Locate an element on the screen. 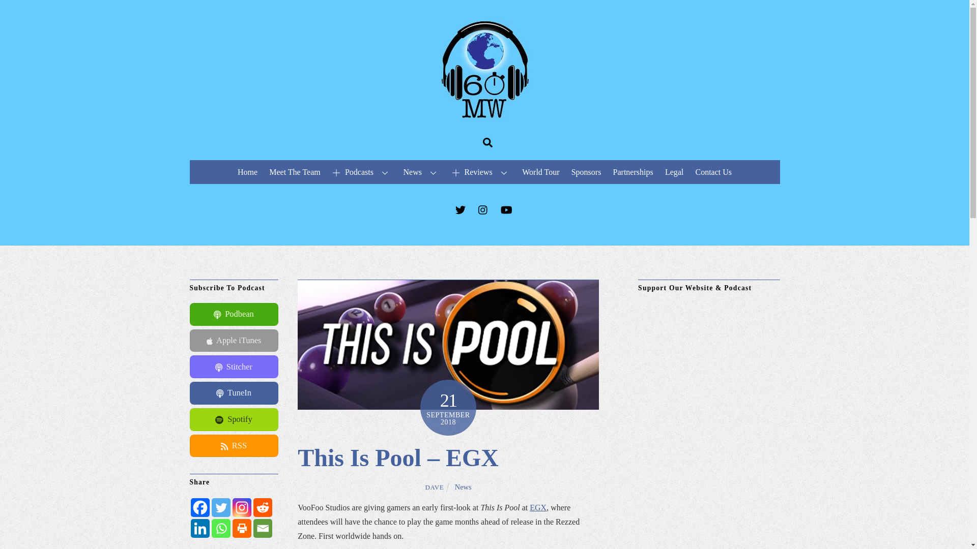  Meet The Team is located at coordinates (295, 172).